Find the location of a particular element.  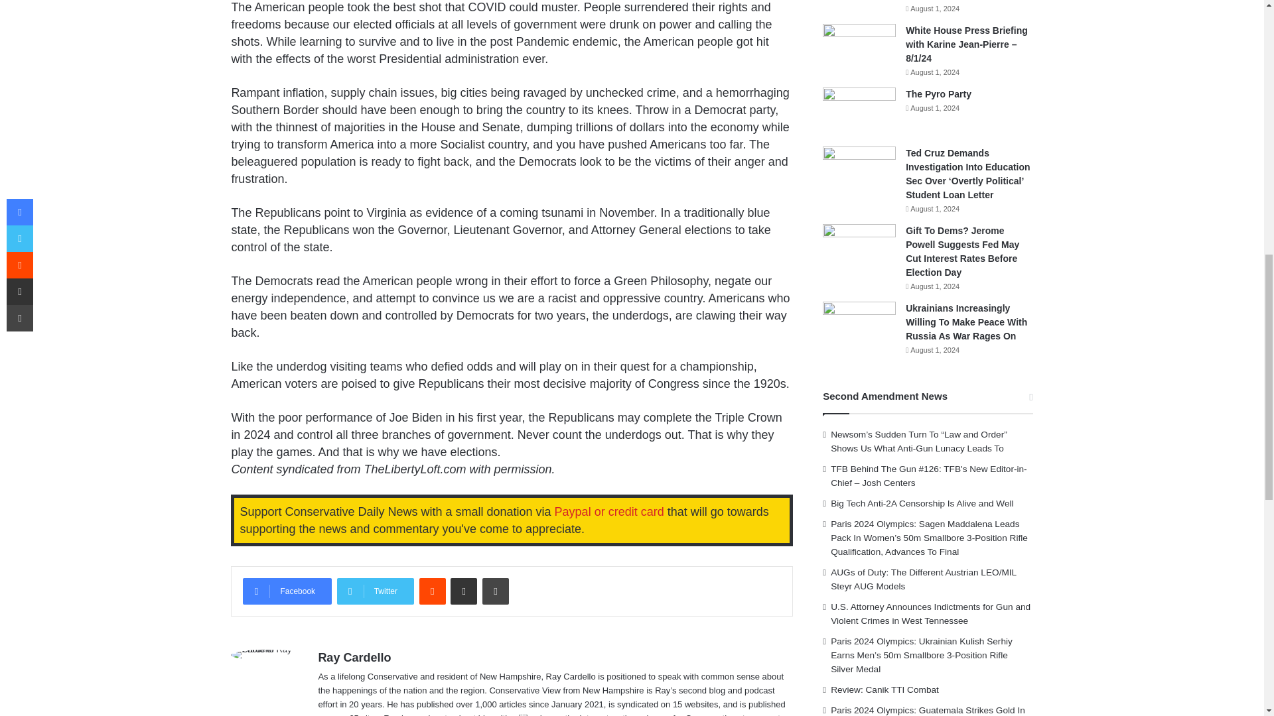

Twitter is located at coordinates (376, 591).